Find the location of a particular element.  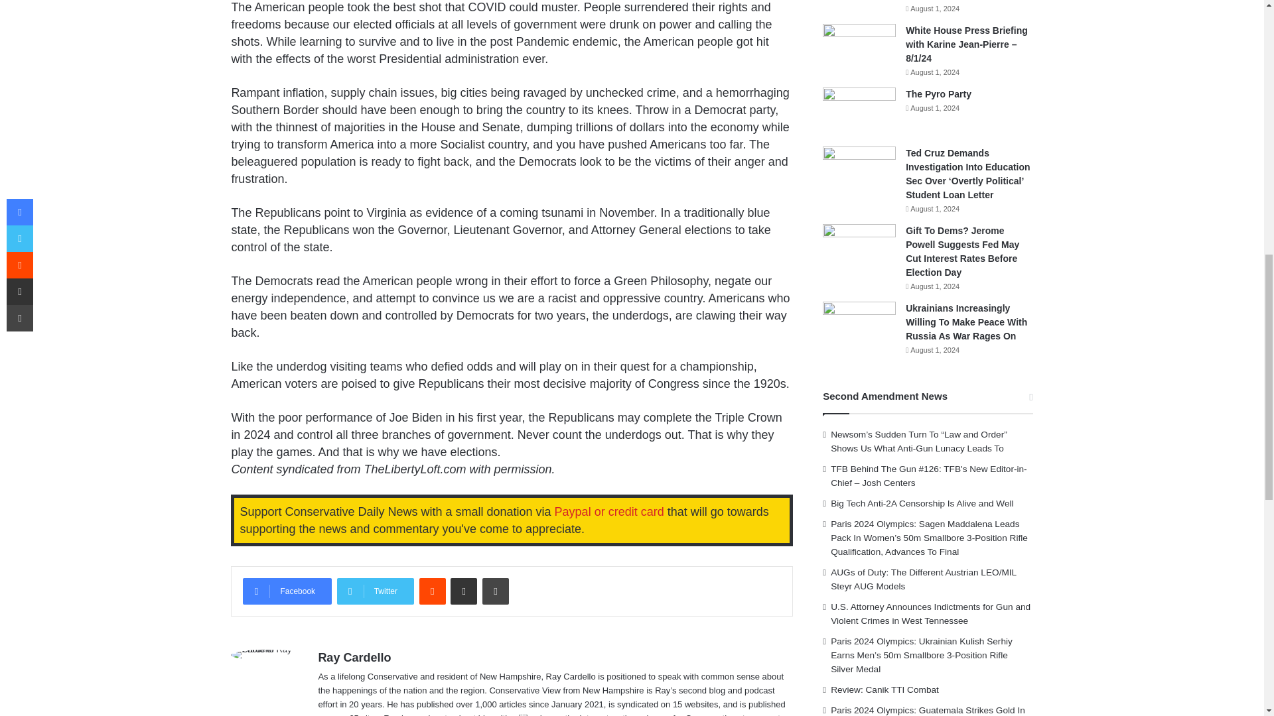

Twitter is located at coordinates (376, 591).